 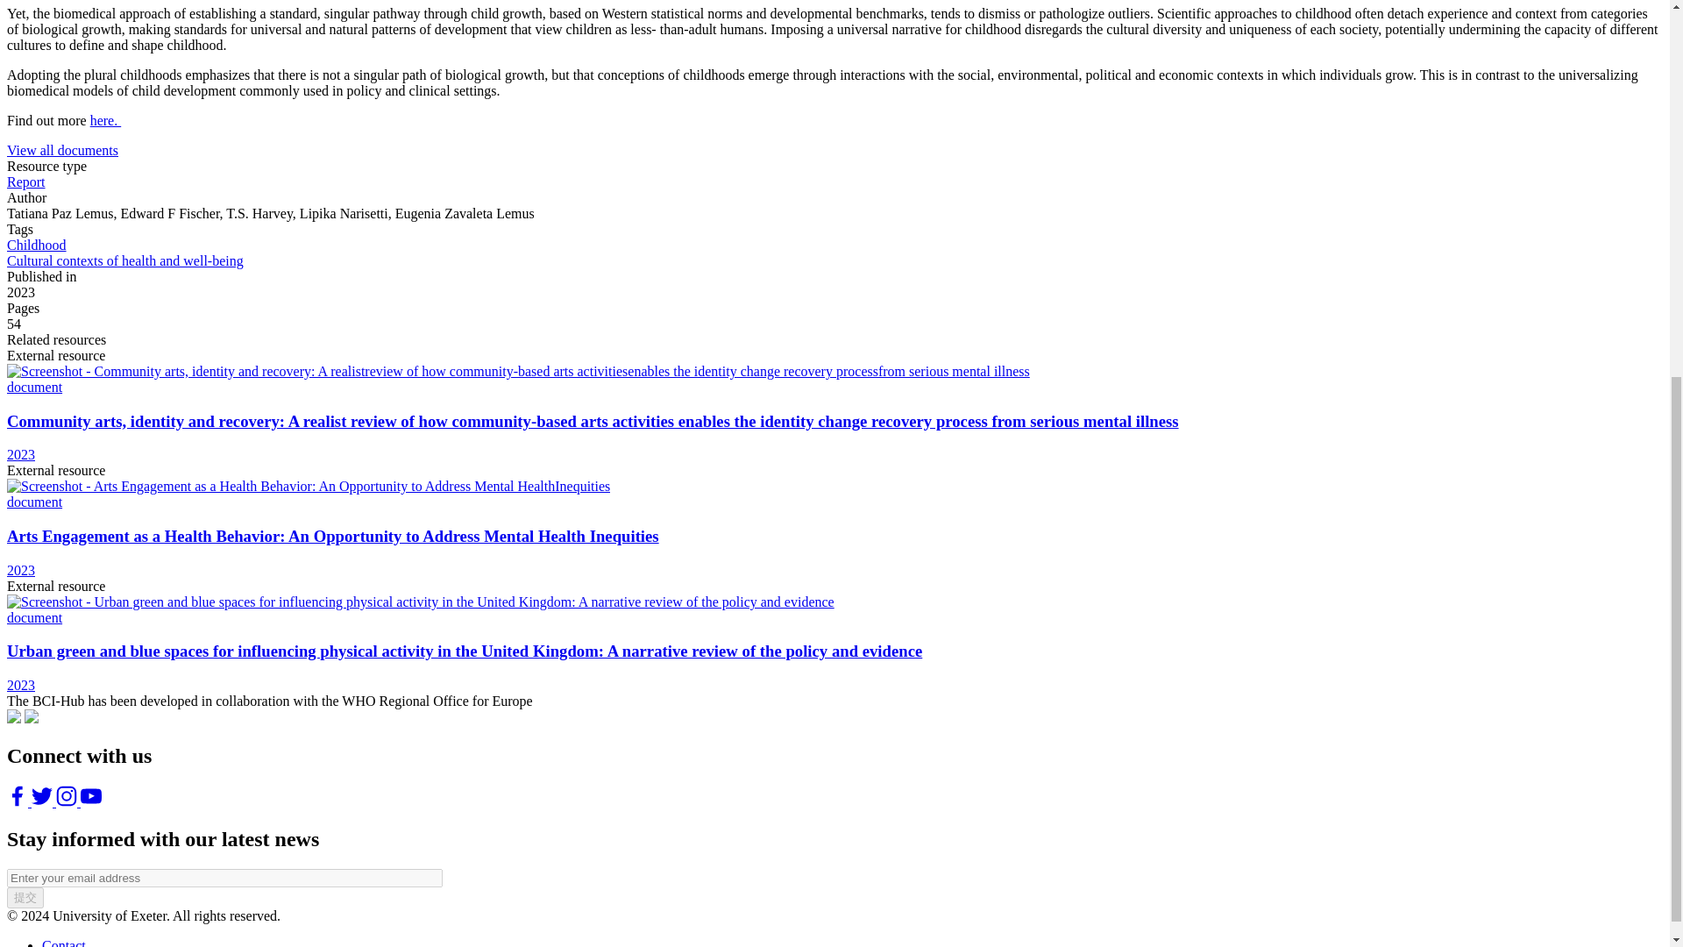 What do you see at coordinates (68, 801) in the screenshot?
I see `YouTube` at bounding box center [68, 801].